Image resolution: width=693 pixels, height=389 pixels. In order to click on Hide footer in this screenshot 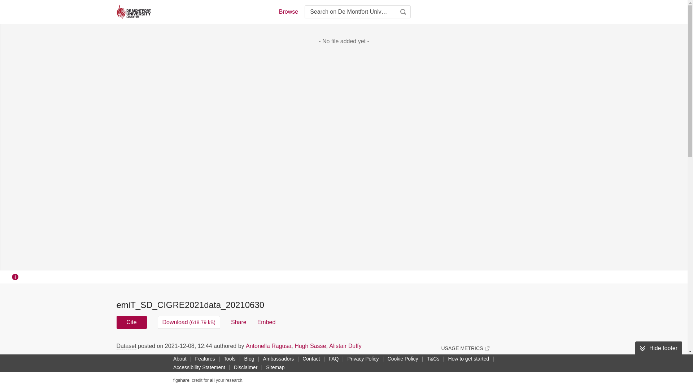, I will do `click(658, 348)`.